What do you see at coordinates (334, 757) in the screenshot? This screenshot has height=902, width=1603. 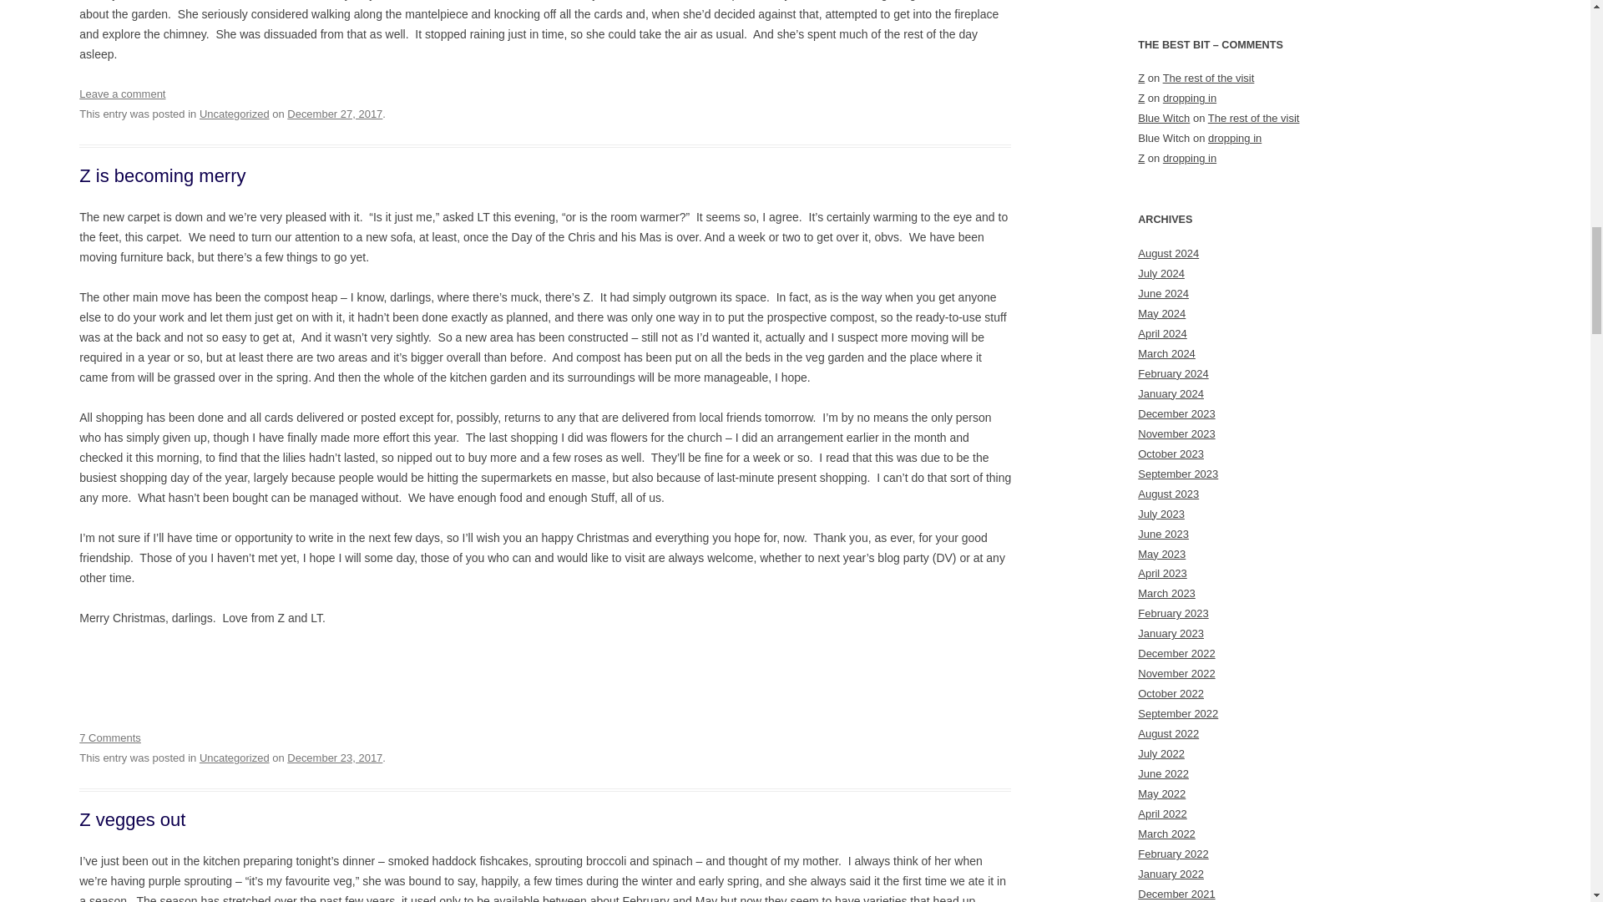 I see `December 23, 2017` at bounding box center [334, 757].